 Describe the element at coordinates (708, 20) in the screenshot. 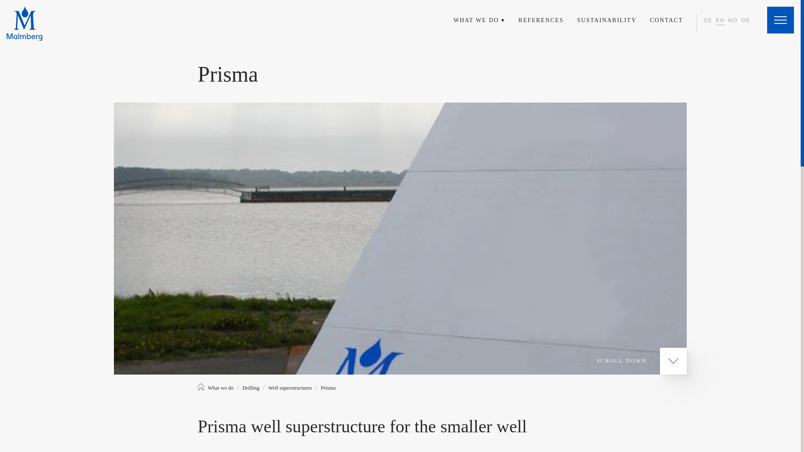

I see `SE` at that location.